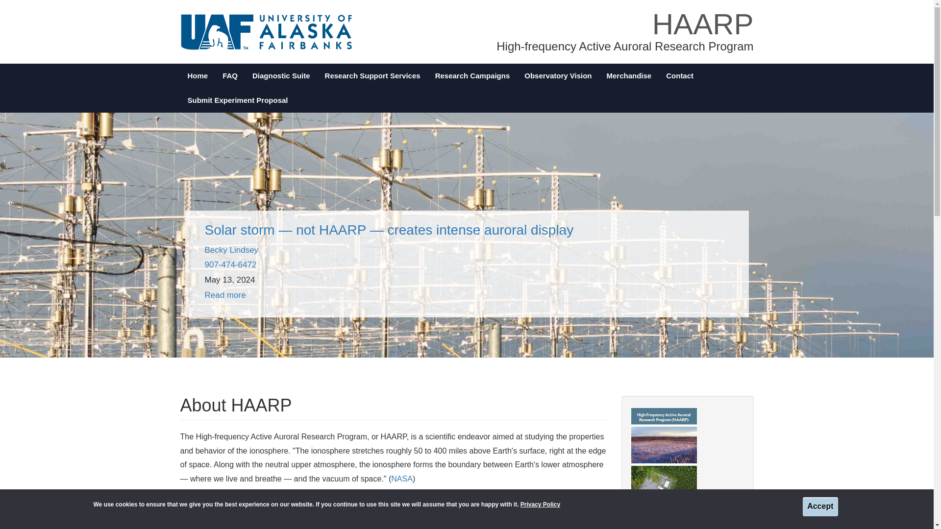 This screenshot has height=529, width=941. I want to click on Observatory Vision, so click(558, 75).